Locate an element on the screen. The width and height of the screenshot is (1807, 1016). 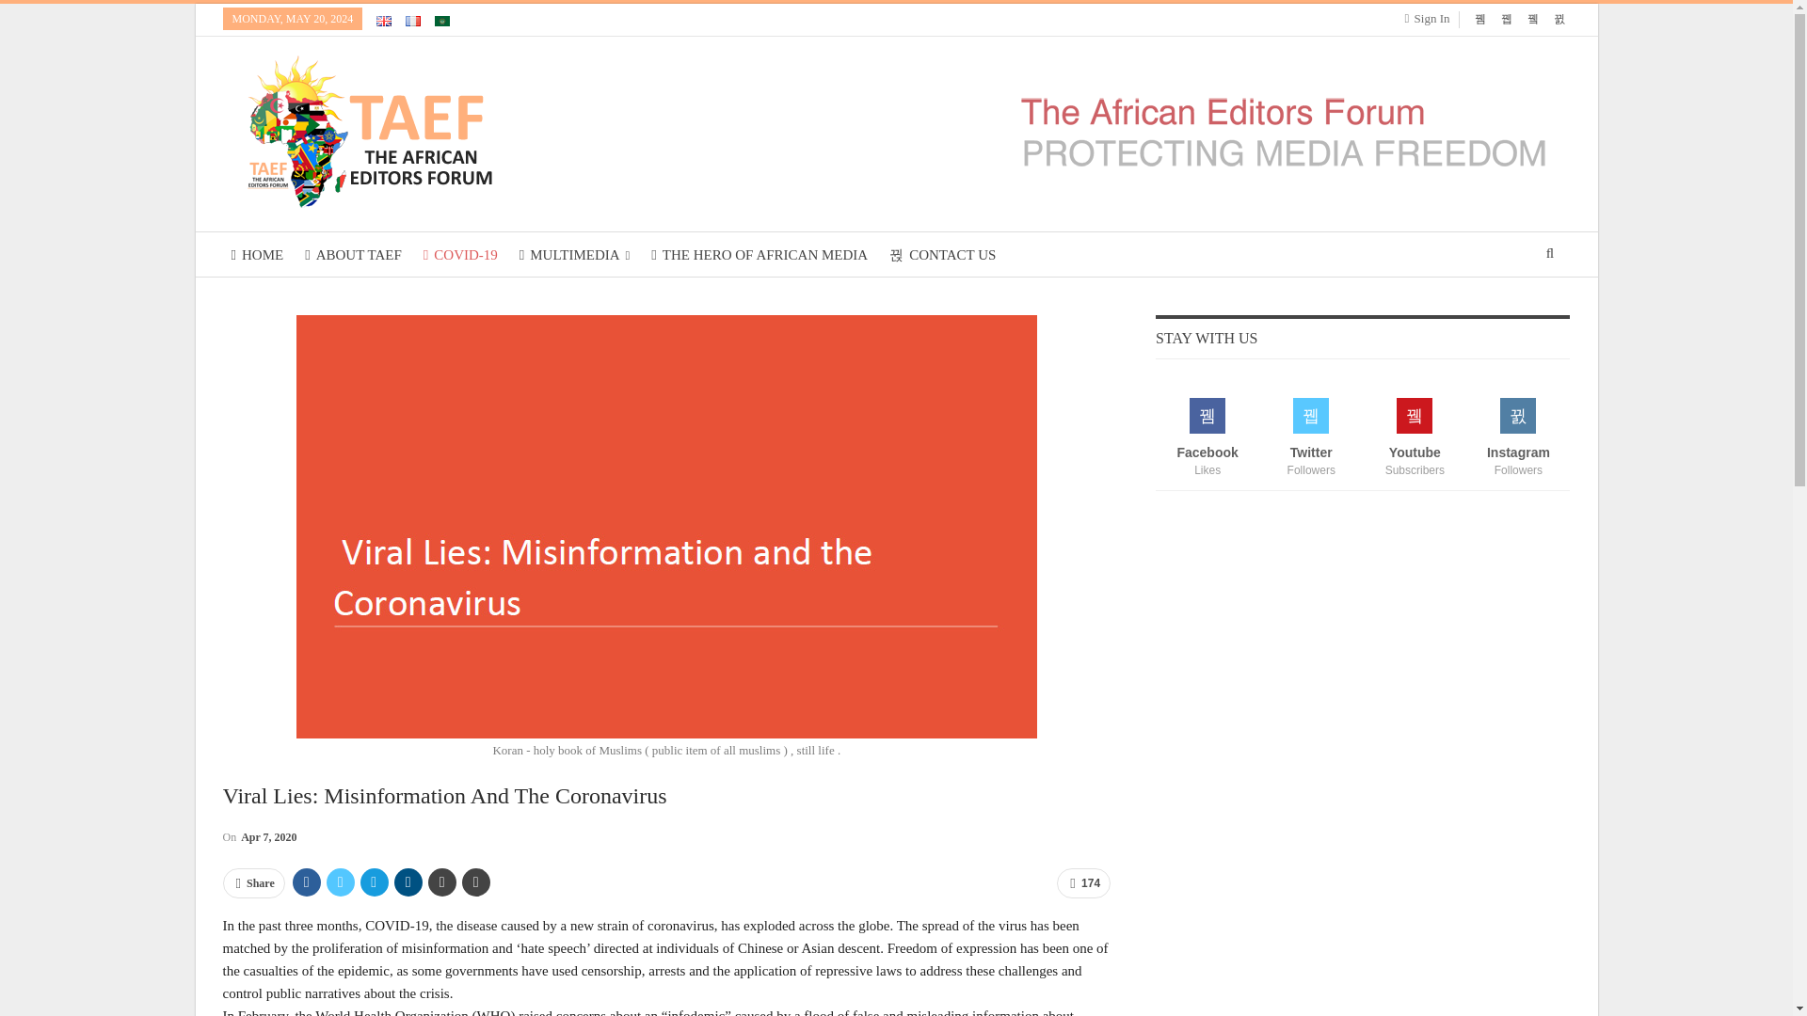
THE HERO OF AFRICAN MEDIA is located at coordinates (760, 254).